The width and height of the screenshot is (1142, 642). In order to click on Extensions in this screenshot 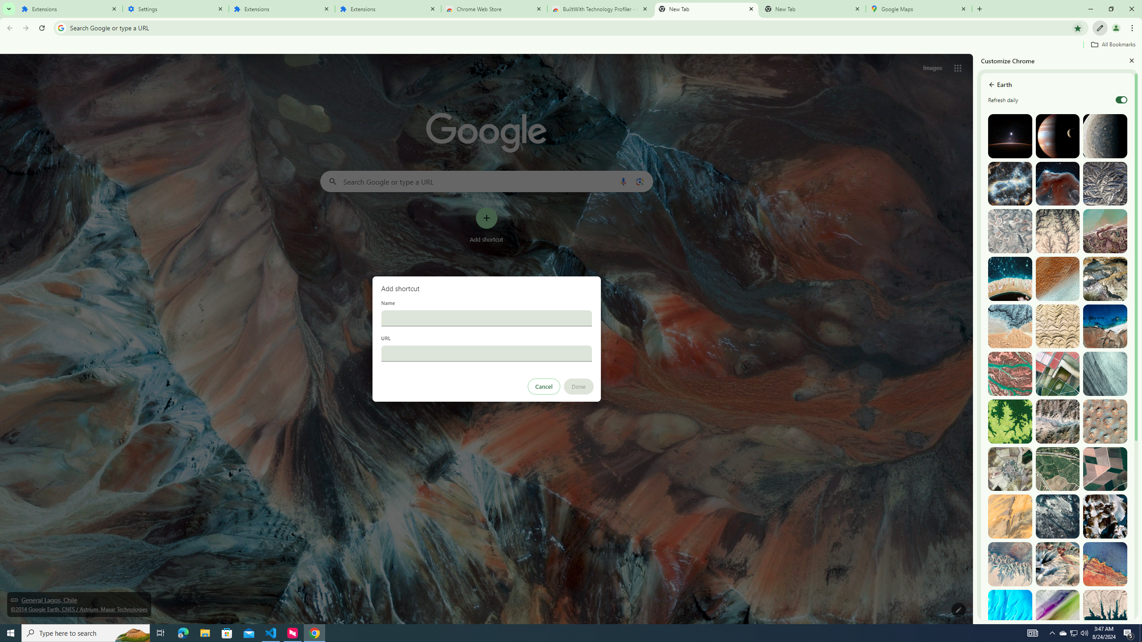, I will do `click(388, 9)`.